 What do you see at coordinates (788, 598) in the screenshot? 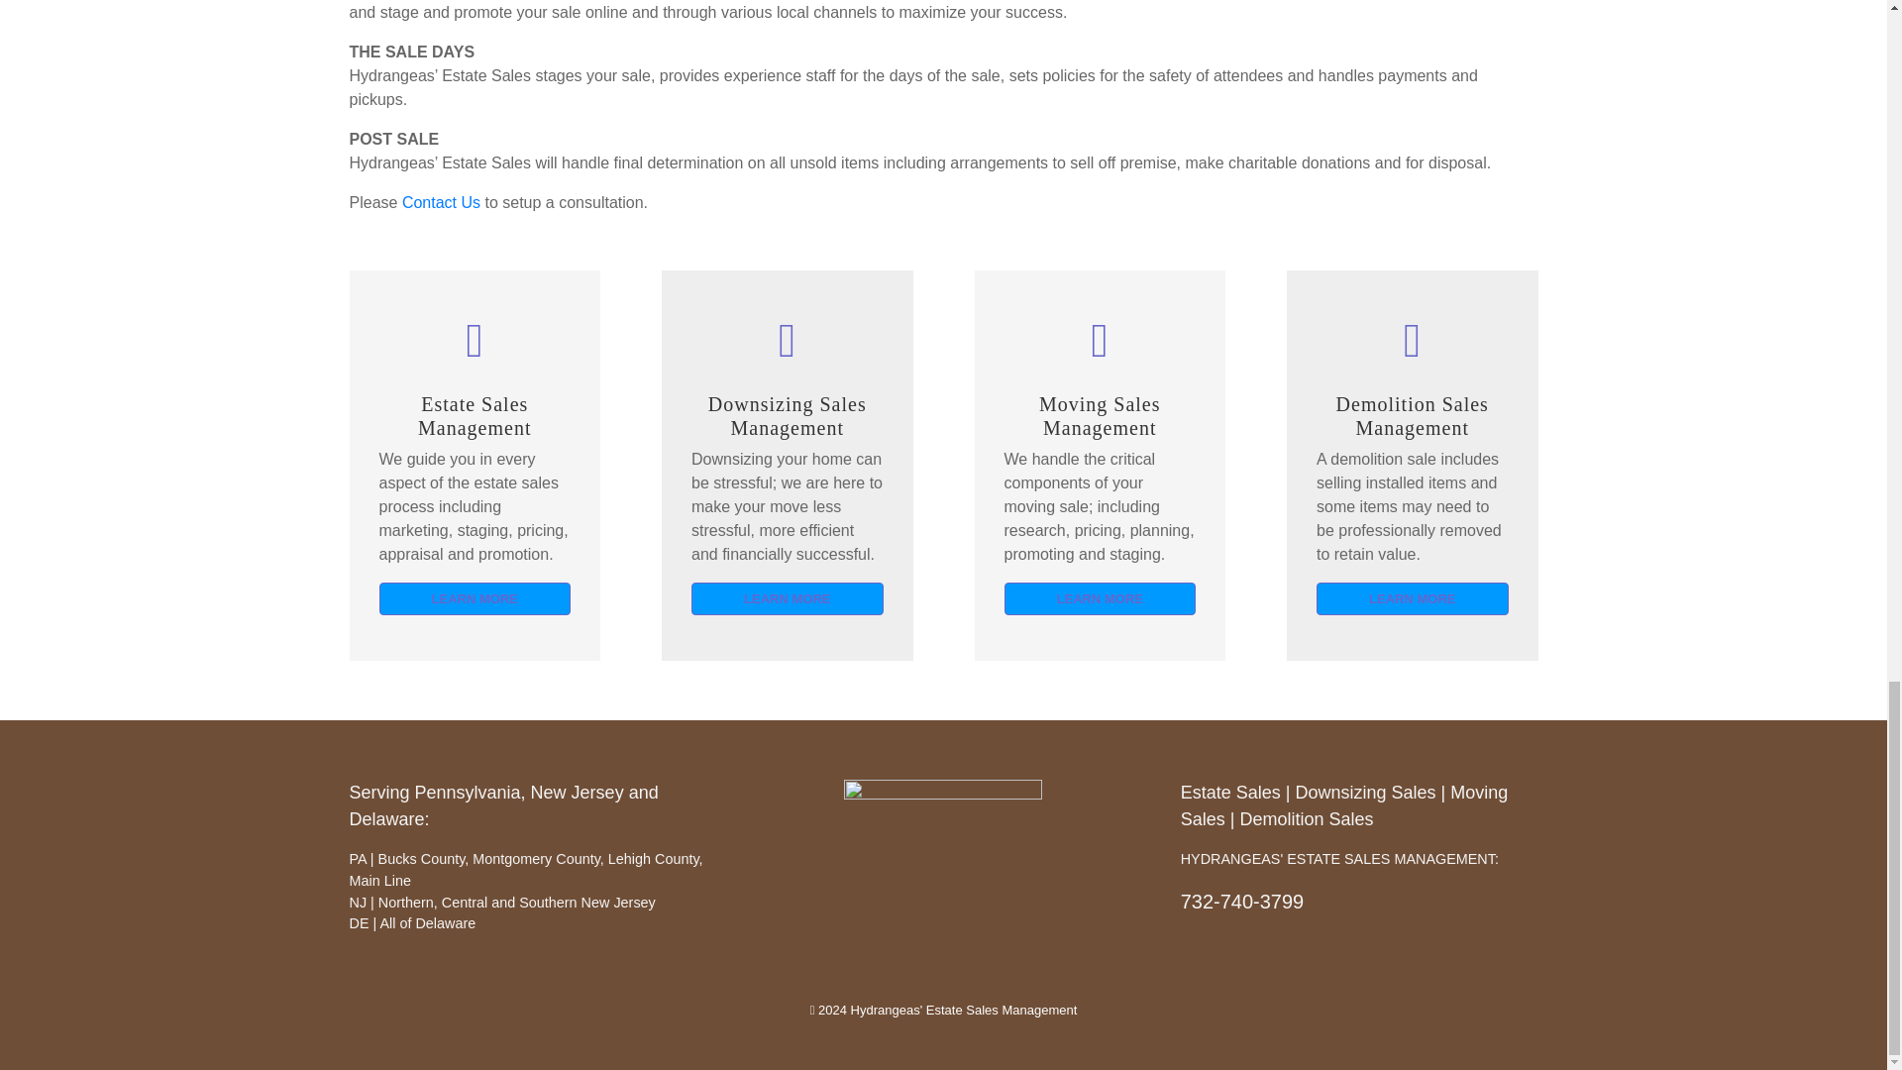
I see `LEARN MORE` at bounding box center [788, 598].